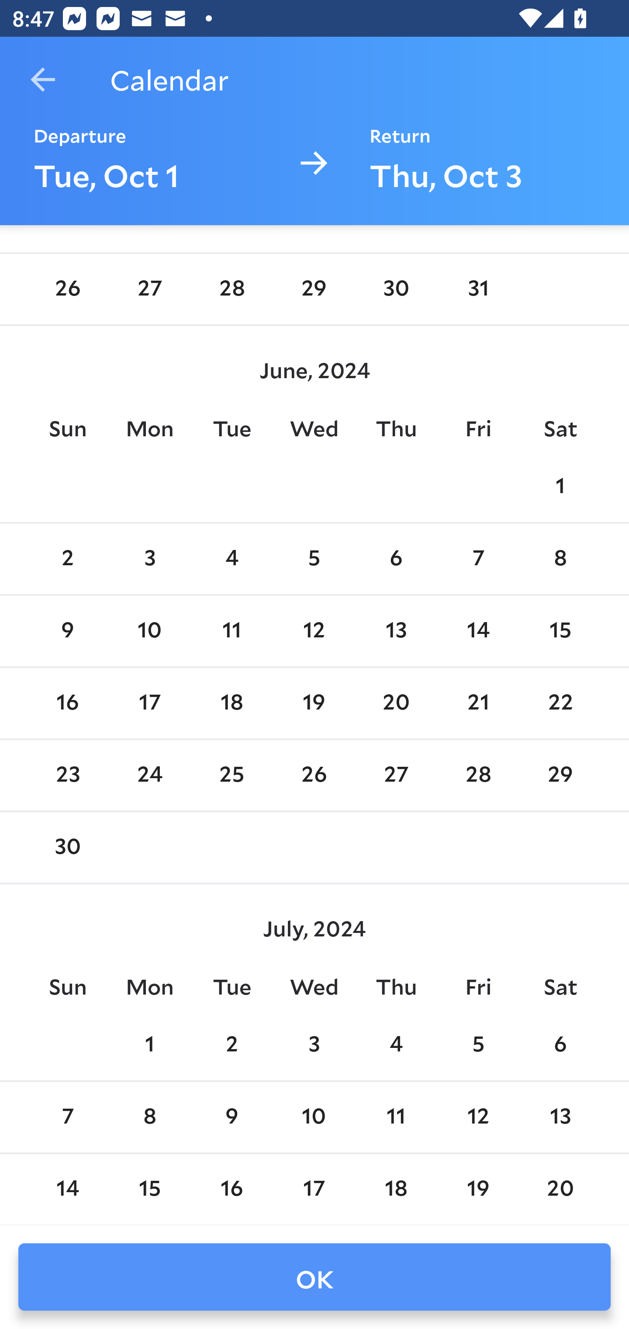 This screenshot has height=1329, width=629. I want to click on 1, so click(150, 1045).